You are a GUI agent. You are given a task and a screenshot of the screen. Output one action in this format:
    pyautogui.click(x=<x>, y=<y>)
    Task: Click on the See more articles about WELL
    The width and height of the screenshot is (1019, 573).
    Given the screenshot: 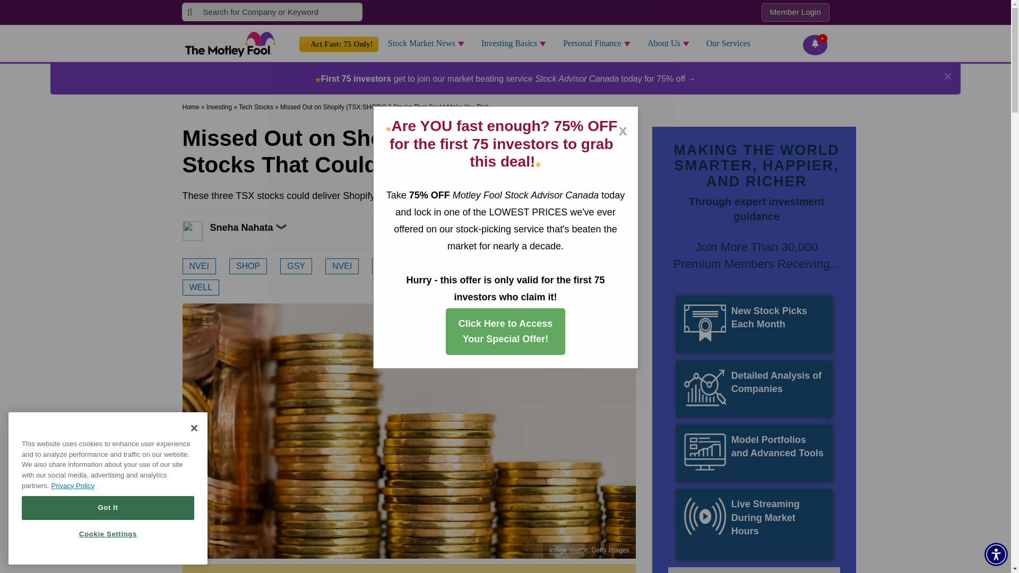 What is the action you would take?
    pyautogui.click(x=201, y=288)
    